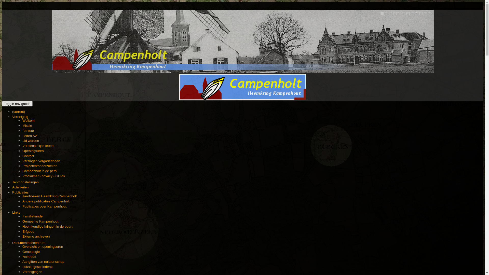 This screenshot has height=275, width=489. I want to click on Verslagen vergaderingen, so click(41, 161).